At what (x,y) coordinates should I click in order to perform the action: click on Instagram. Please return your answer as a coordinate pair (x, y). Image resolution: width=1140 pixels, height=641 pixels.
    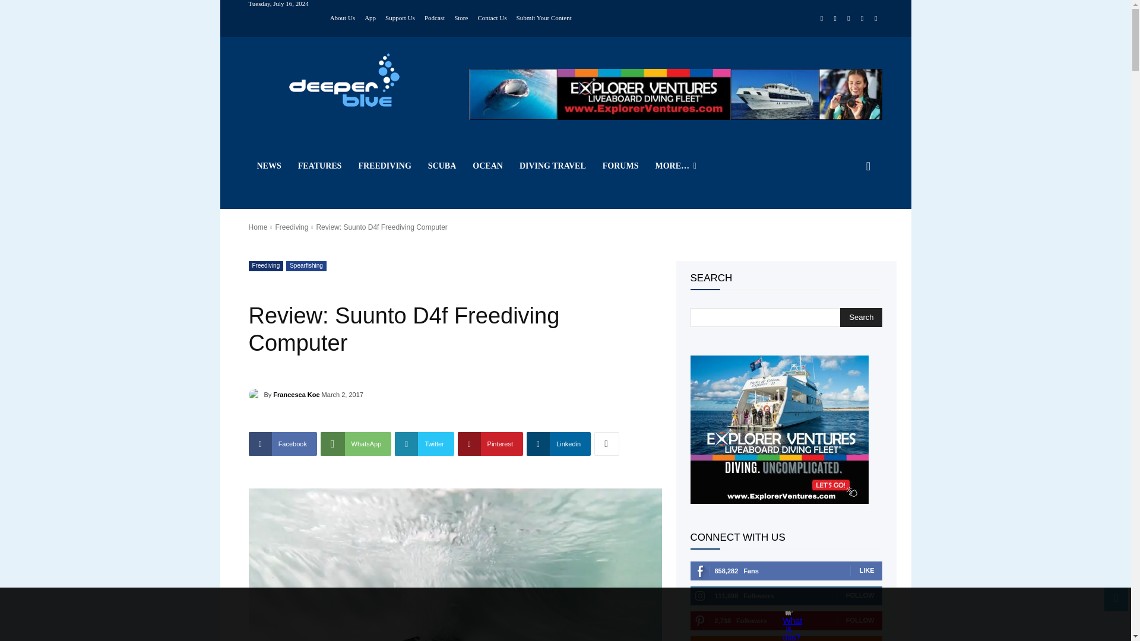
    Looking at the image, I should click on (835, 19).